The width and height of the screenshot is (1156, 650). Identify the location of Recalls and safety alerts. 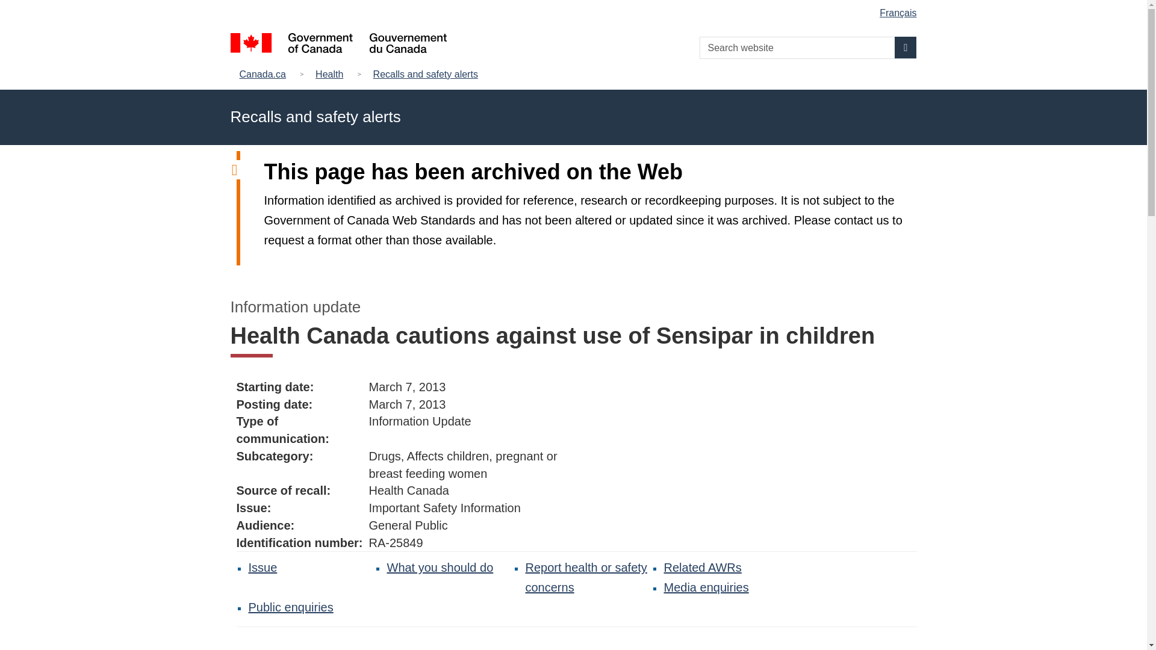
(426, 75).